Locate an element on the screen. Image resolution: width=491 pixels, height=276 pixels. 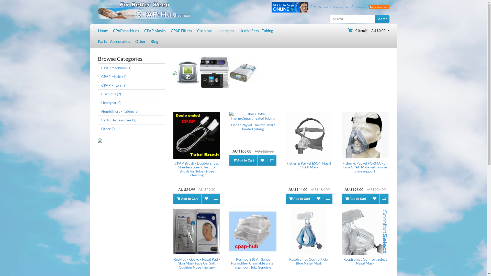
Humidifiers - Tubing (5) is located at coordinates (131, 111).